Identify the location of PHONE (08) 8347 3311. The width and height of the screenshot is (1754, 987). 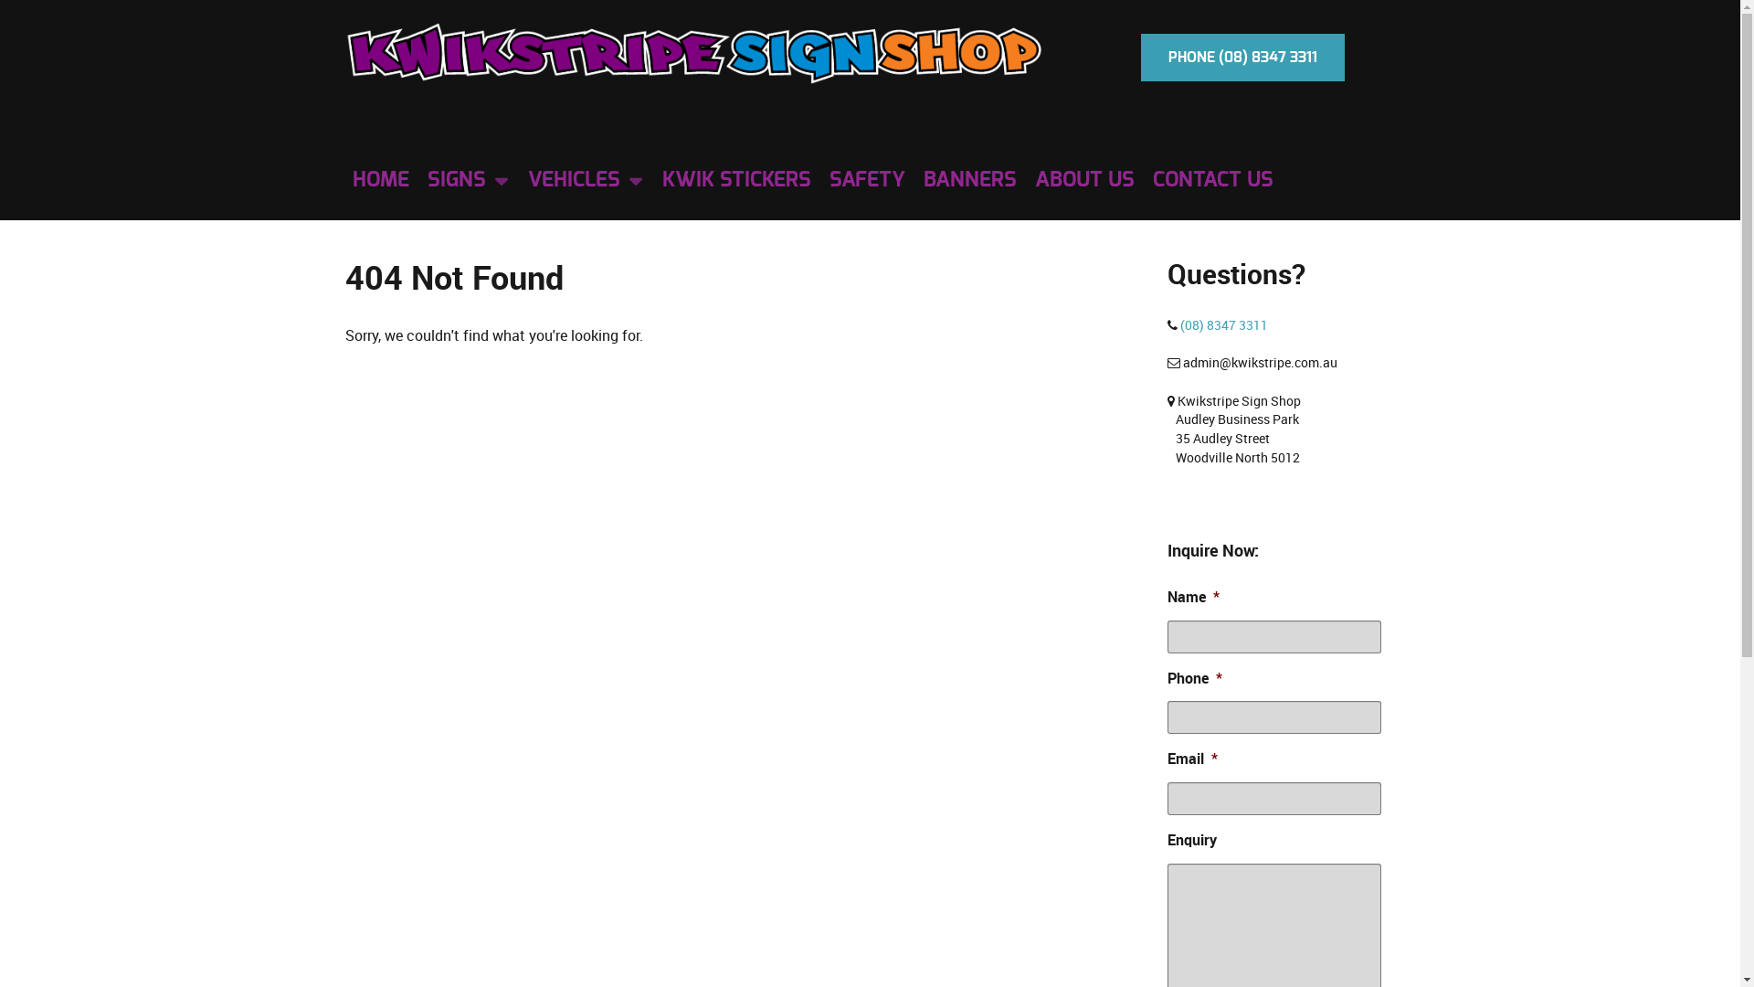
(1242, 58).